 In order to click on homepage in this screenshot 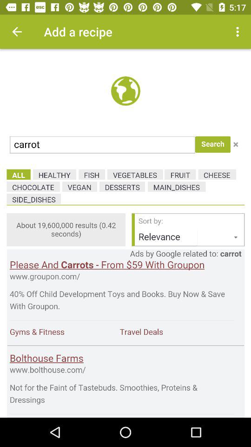, I will do `click(125, 233)`.